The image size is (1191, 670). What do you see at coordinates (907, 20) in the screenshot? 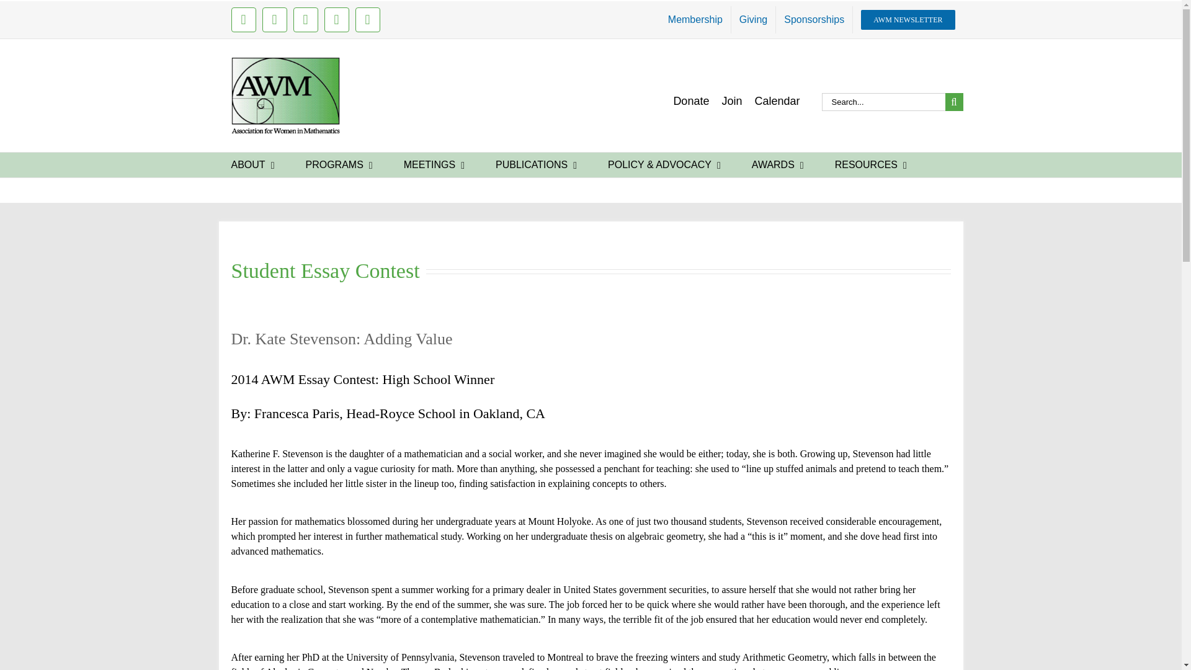
I see `AWM NEWSLETTER` at bounding box center [907, 20].